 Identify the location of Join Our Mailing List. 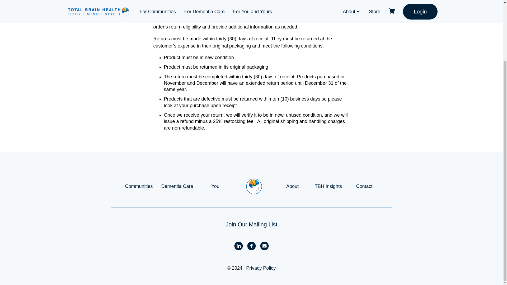
(251, 224).